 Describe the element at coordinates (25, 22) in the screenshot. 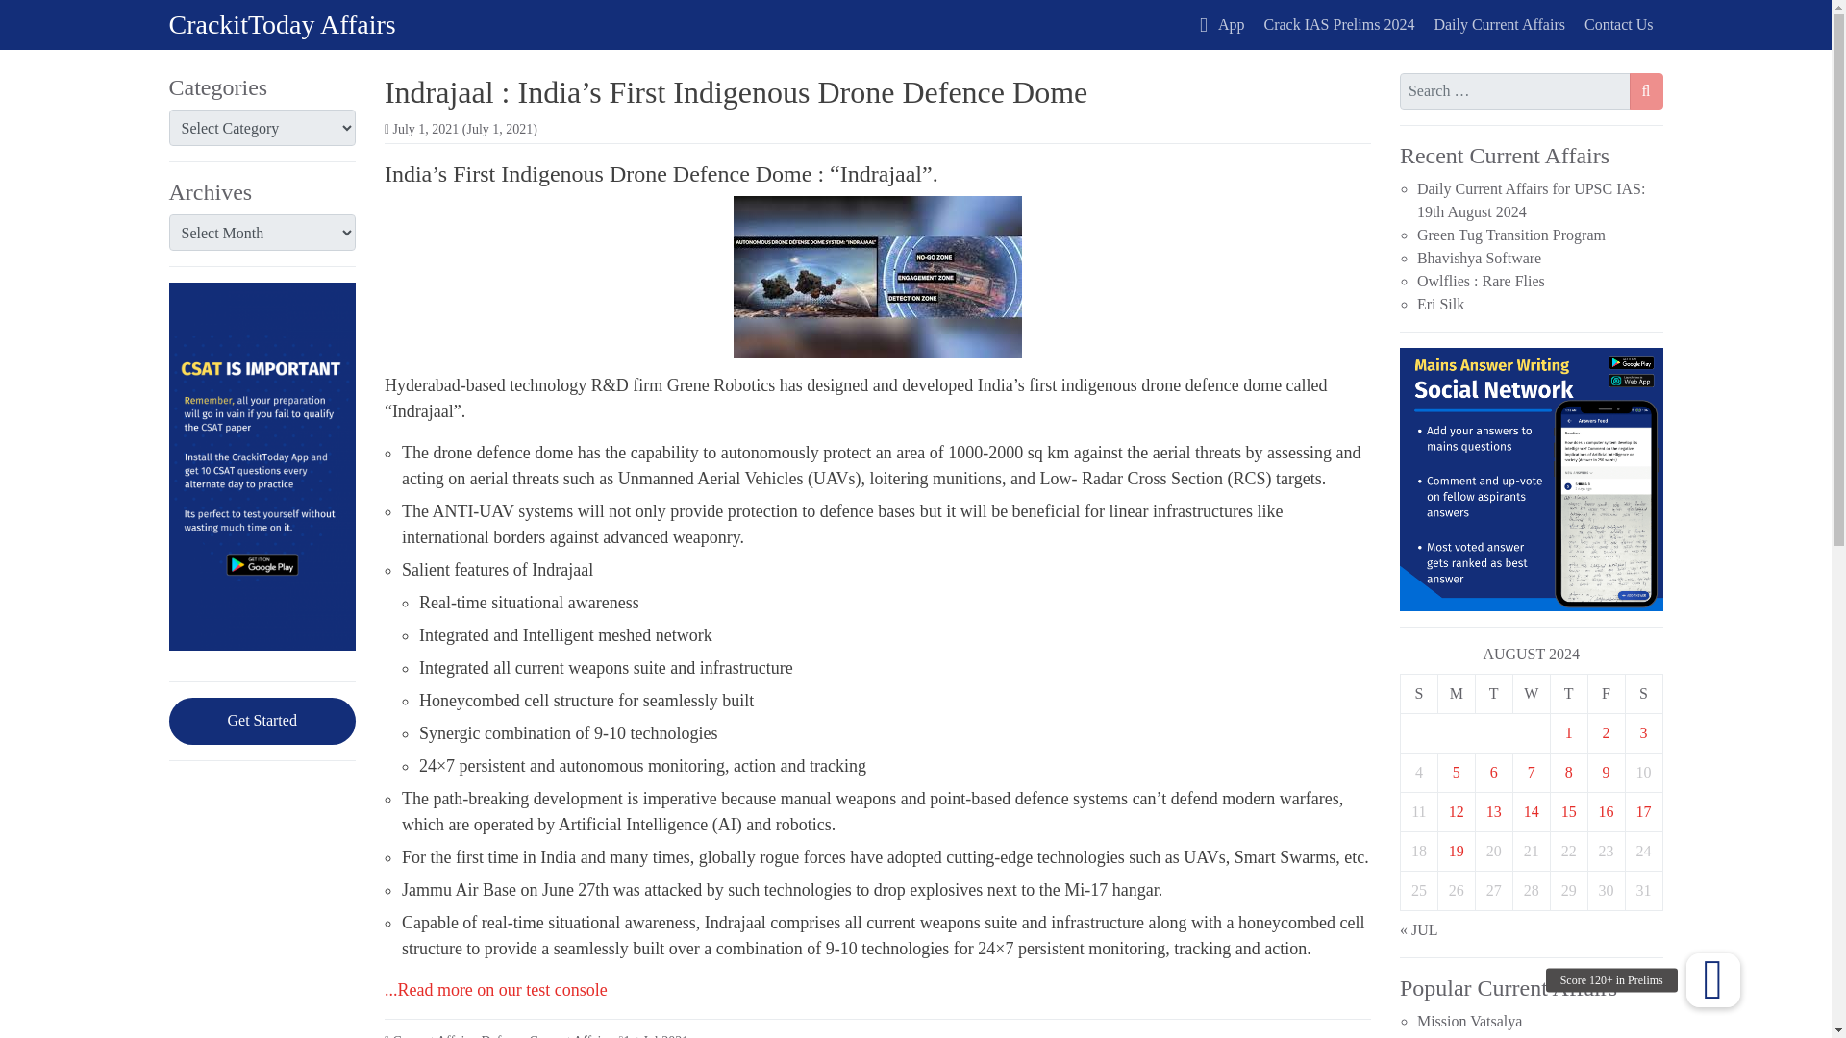

I see `Skip to content` at that location.